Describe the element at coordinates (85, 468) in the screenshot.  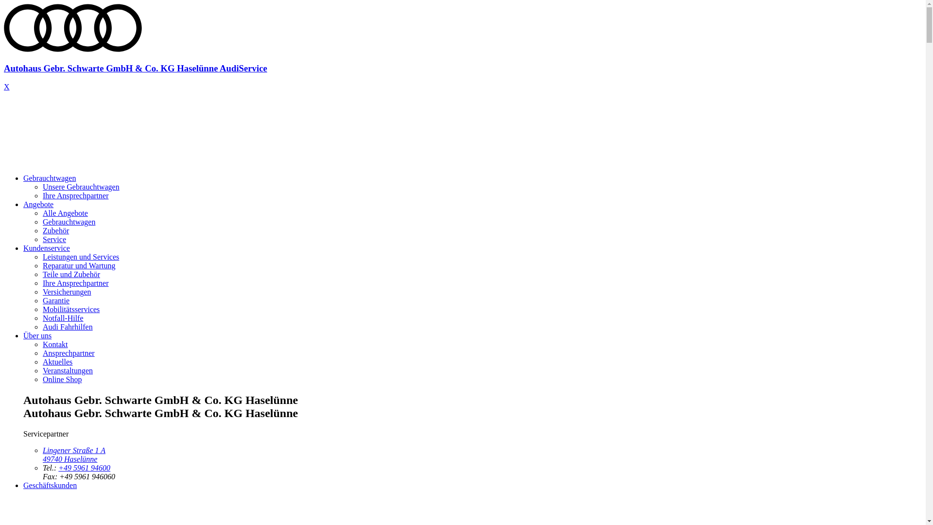
I see `+49 5961 94600` at that location.